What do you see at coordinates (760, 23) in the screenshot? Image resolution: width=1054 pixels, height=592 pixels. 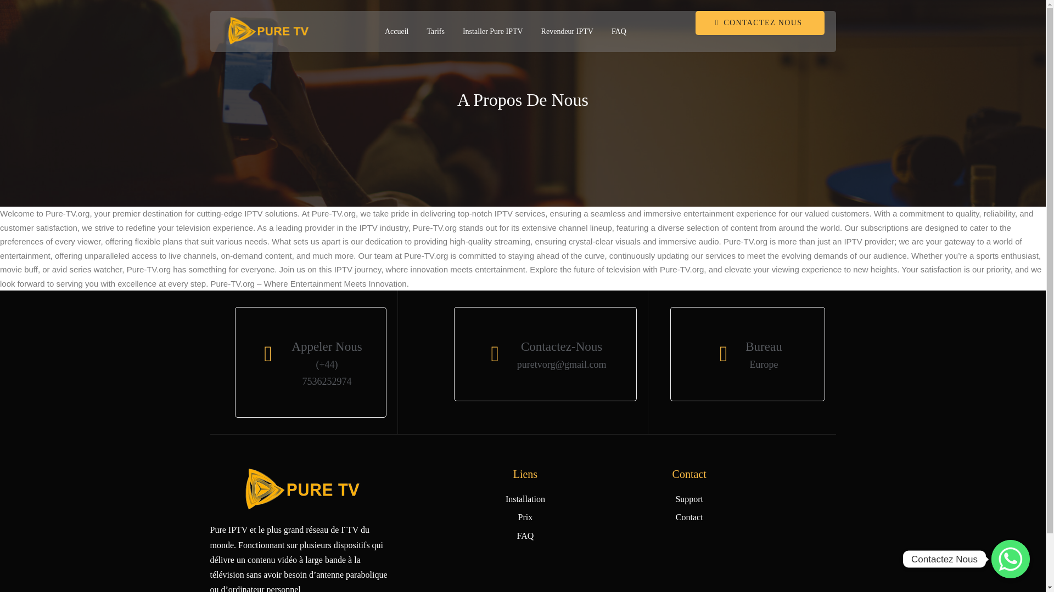 I see `CONTACTEZ NOUS` at bounding box center [760, 23].